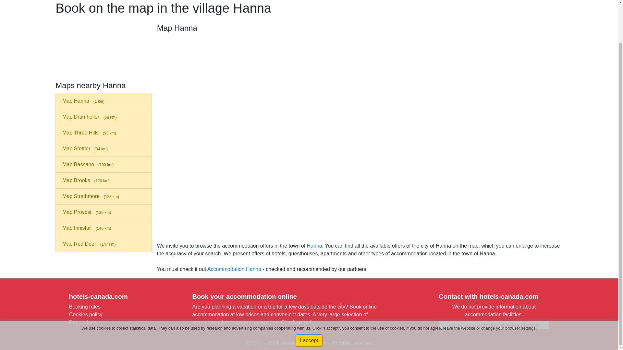  Describe the element at coordinates (85, 307) in the screenshot. I see `Booking rules` at that location.